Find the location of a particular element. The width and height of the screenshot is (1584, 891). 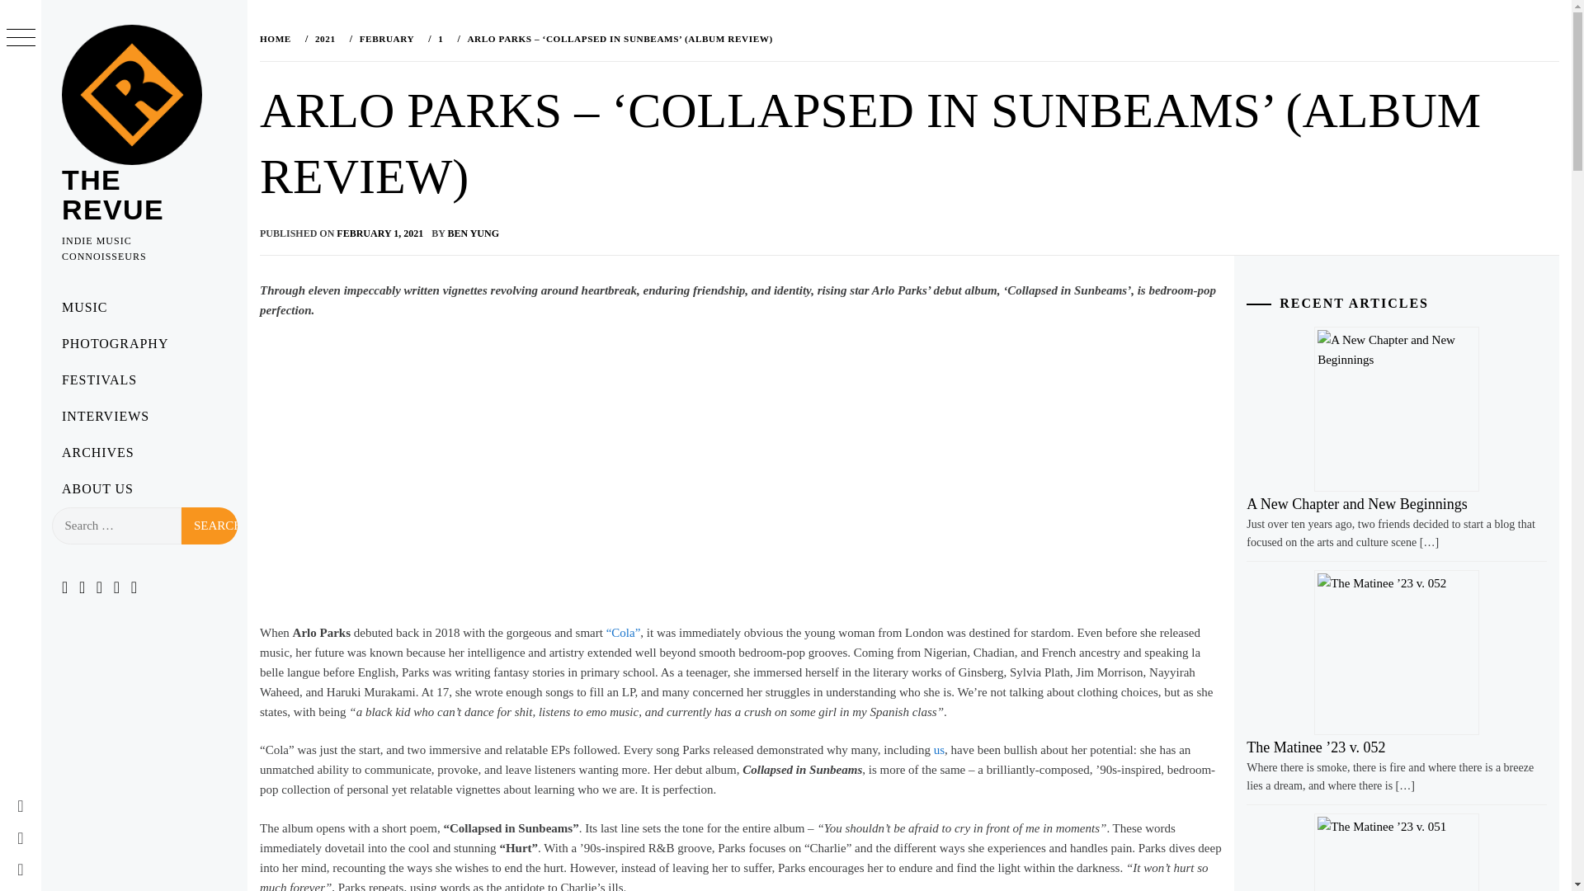

MUSIC is located at coordinates (144, 308).